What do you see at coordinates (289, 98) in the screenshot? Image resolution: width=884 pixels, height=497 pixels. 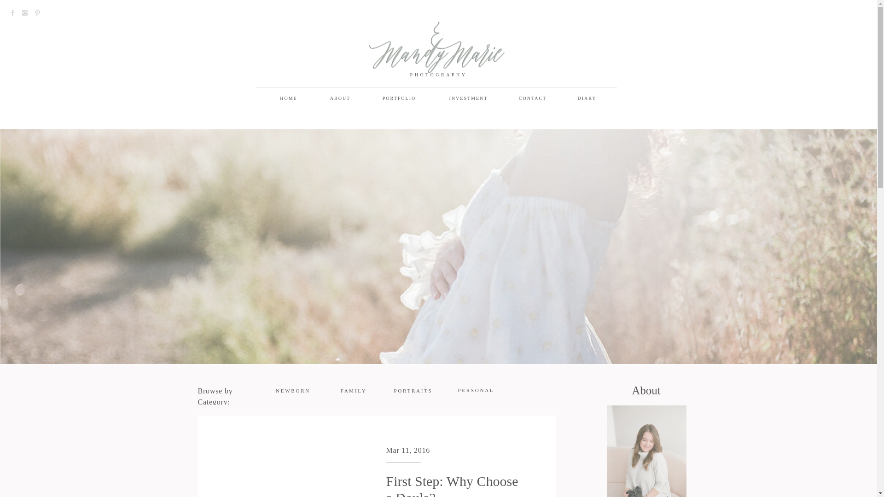 I see `HOME` at bounding box center [289, 98].